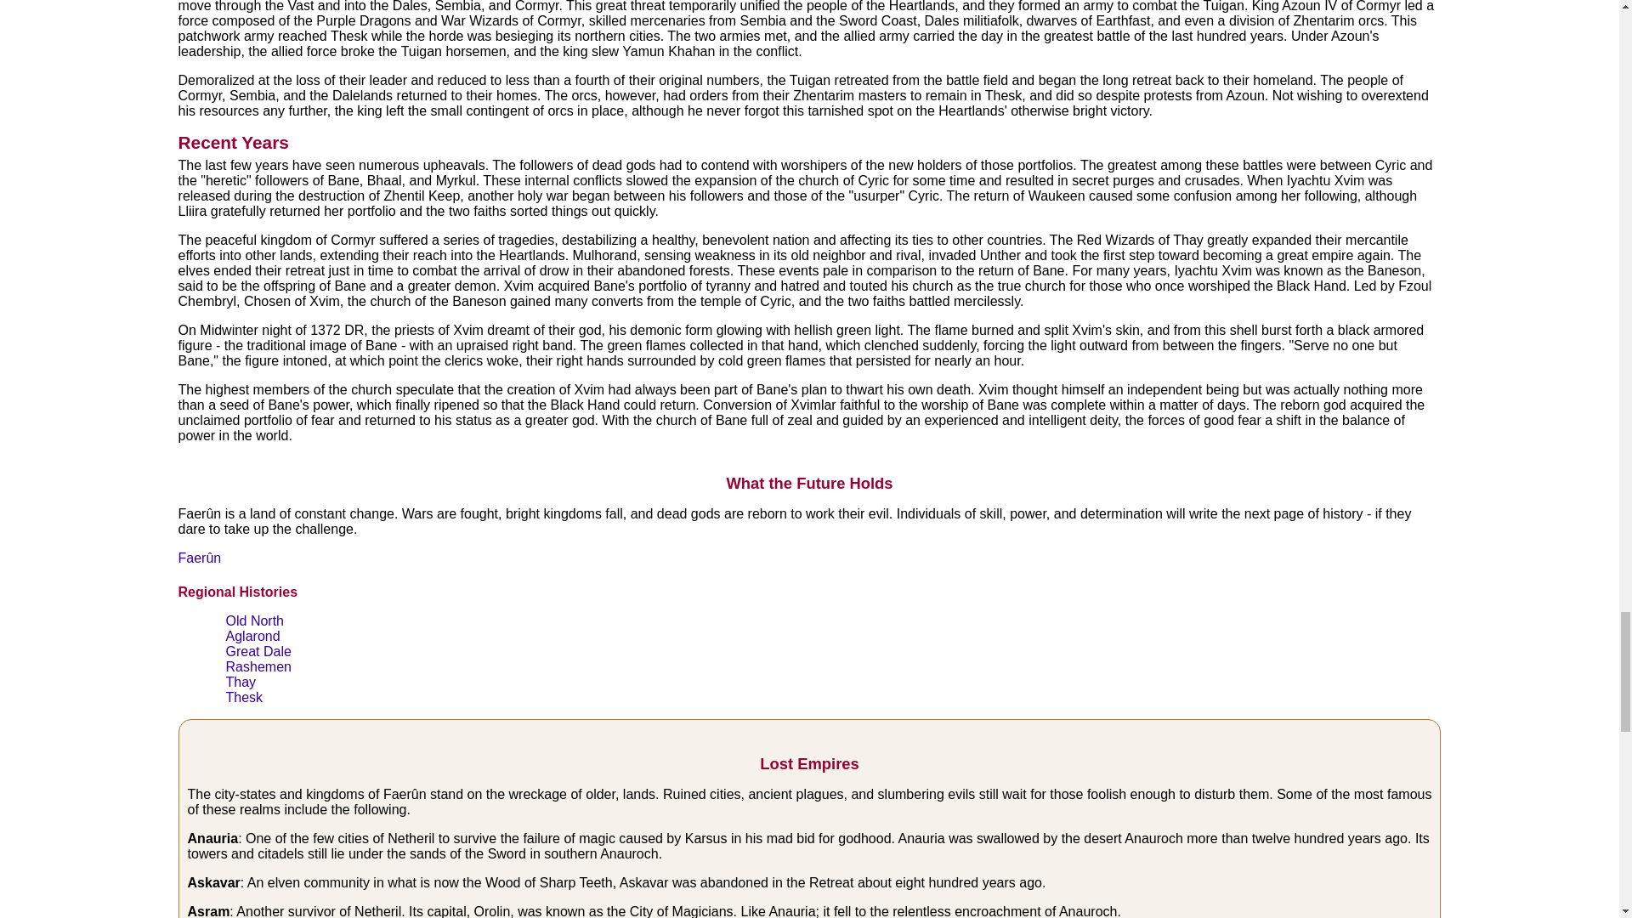  Describe the element at coordinates (253, 636) in the screenshot. I see `Aglarond` at that location.